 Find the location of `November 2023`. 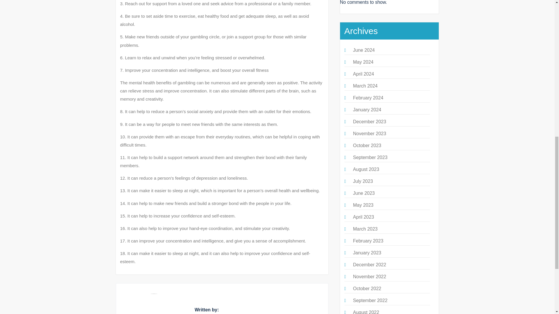

November 2023 is located at coordinates (369, 133).